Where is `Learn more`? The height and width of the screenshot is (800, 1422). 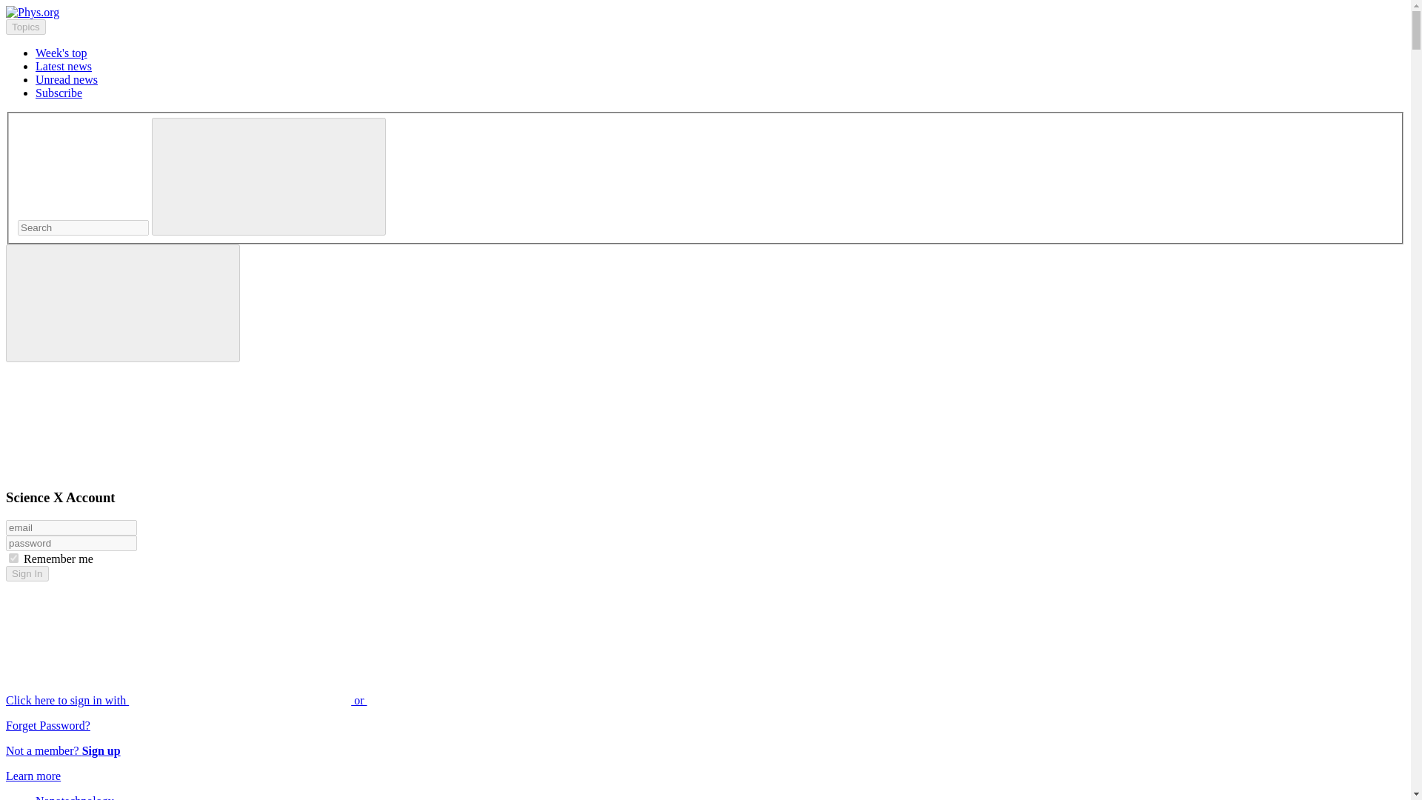 Learn more is located at coordinates (33, 776).